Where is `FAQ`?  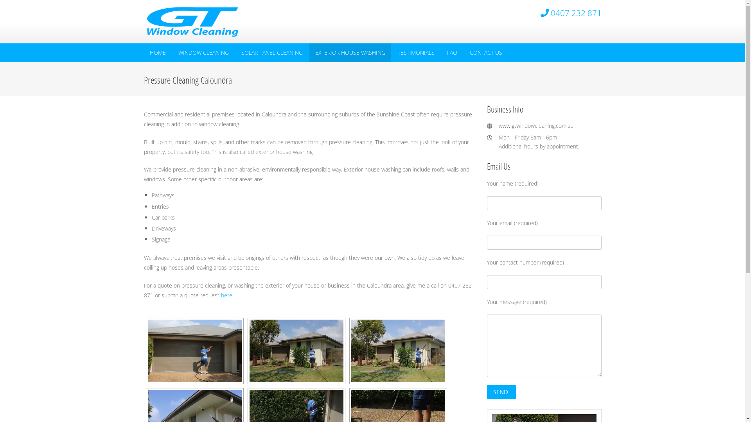 FAQ is located at coordinates (452, 53).